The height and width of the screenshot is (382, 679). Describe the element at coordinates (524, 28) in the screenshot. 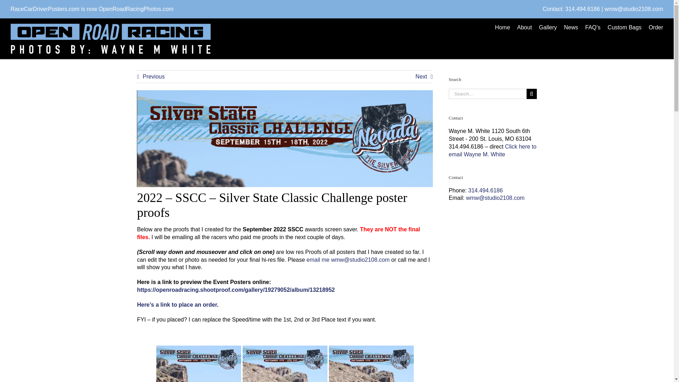

I see `About` at that location.